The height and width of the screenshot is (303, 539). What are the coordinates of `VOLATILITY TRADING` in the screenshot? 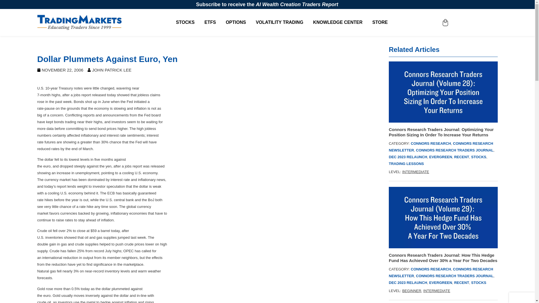 It's located at (279, 22).